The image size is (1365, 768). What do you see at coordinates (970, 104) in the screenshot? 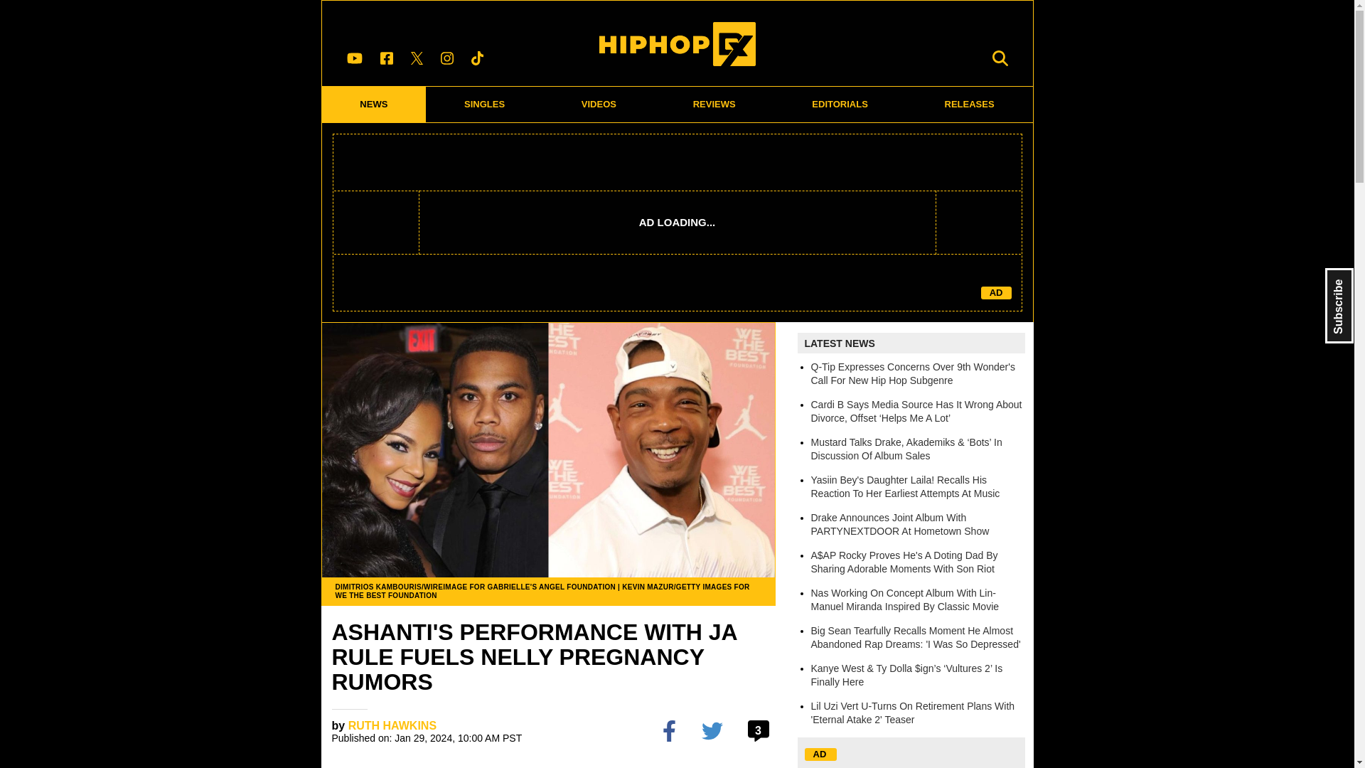
I see `RELEASES` at bounding box center [970, 104].